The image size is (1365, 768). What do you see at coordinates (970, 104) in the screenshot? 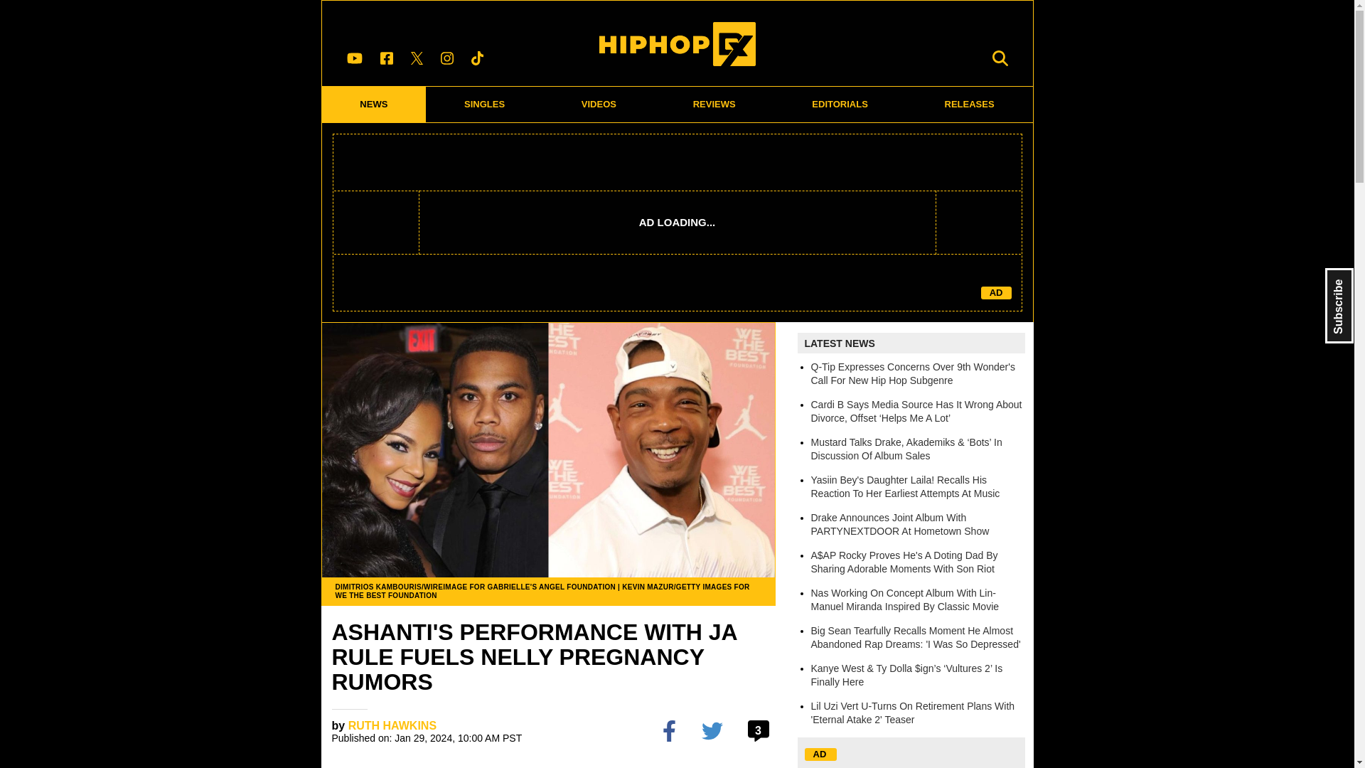
I see `RELEASES` at bounding box center [970, 104].